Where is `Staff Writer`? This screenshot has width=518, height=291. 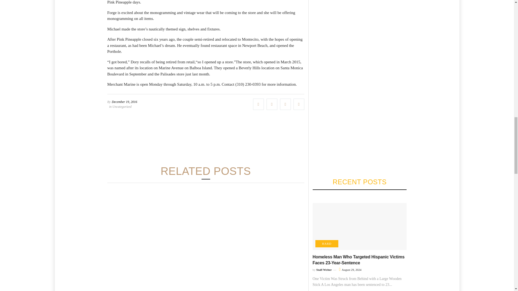 Staff Writer is located at coordinates (324, 269).